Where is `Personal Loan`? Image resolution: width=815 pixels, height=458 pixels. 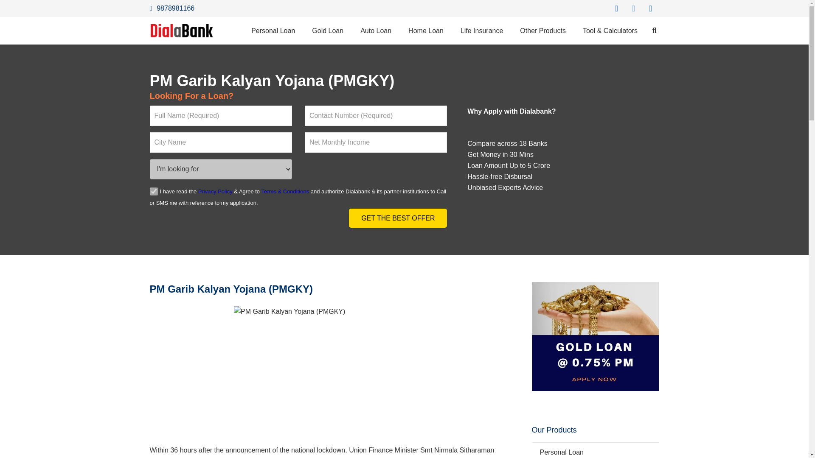 Personal Loan is located at coordinates (273, 31).